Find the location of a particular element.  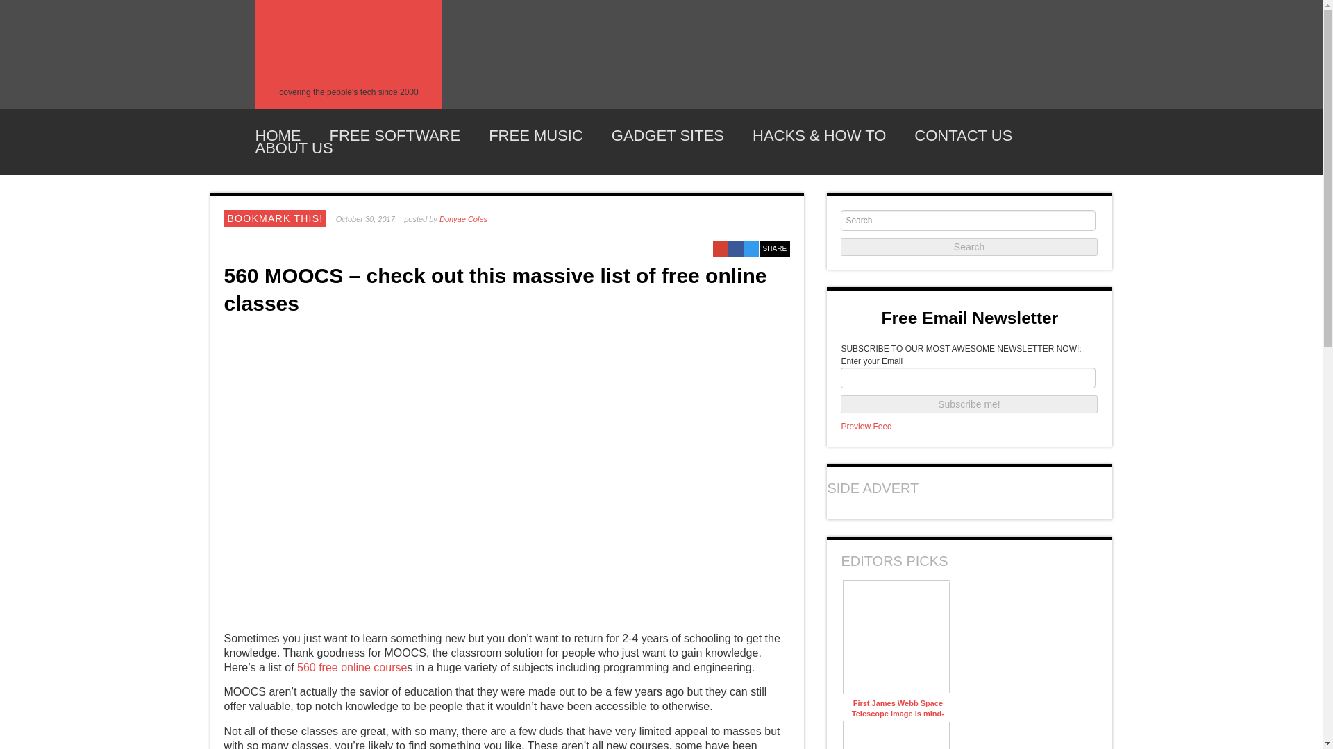

View all posts in Bookmark This! is located at coordinates (276, 218).